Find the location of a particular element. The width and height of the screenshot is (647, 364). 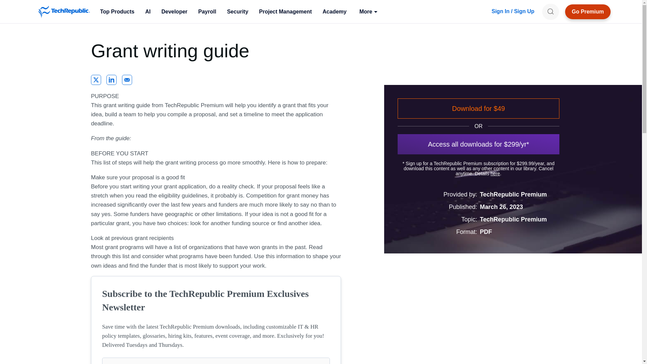

Developer is located at coordinates (174, 11).